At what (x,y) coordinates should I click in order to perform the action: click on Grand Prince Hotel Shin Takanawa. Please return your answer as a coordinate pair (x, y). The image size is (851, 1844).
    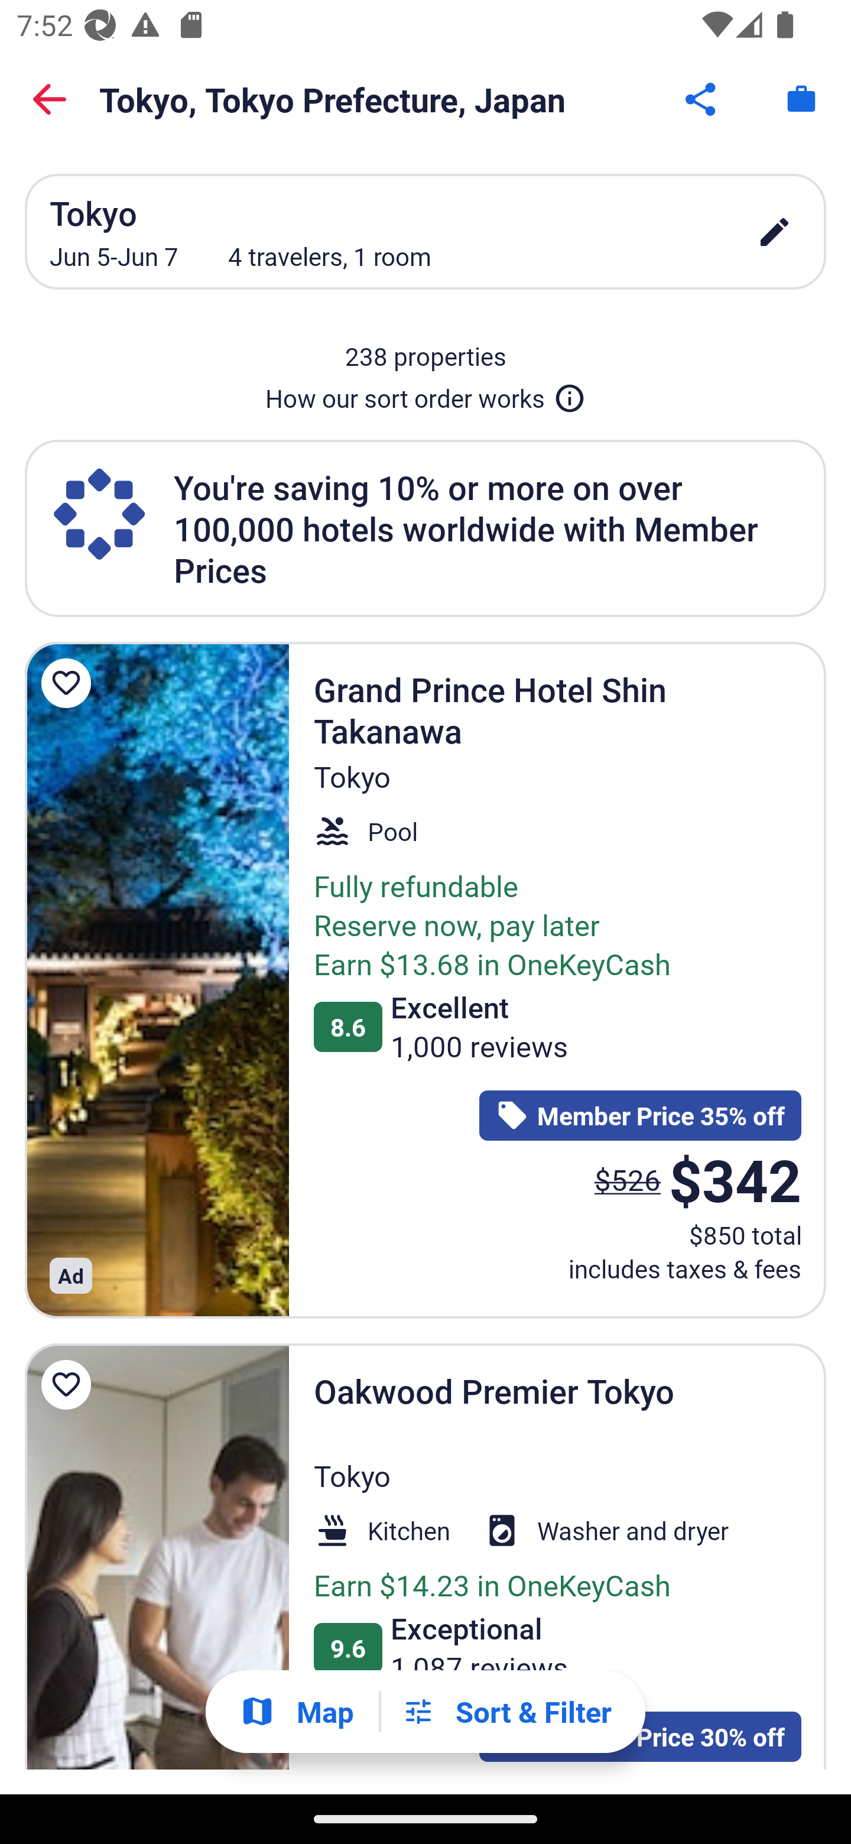
    Looking at the image, I should click on (157, 980).